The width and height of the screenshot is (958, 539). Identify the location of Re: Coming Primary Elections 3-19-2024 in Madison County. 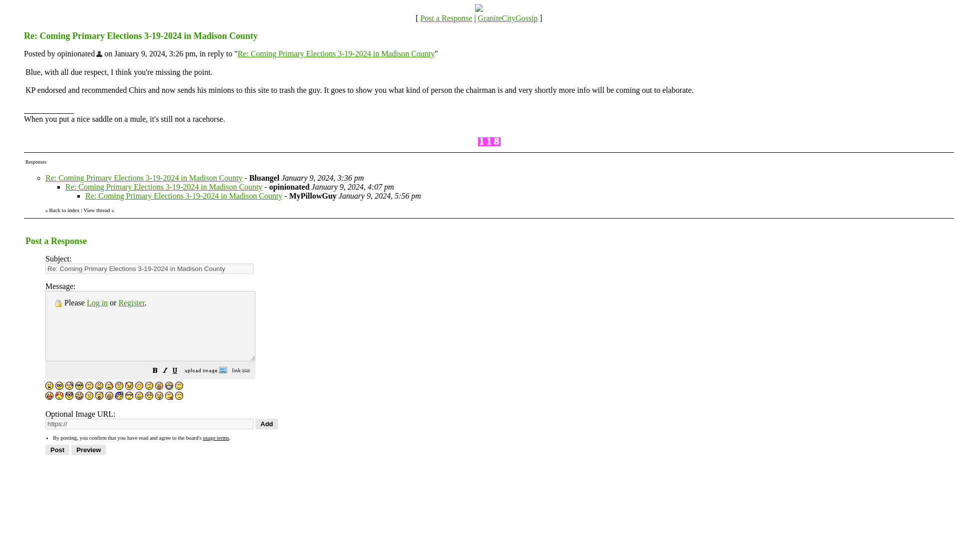
(164, 187).